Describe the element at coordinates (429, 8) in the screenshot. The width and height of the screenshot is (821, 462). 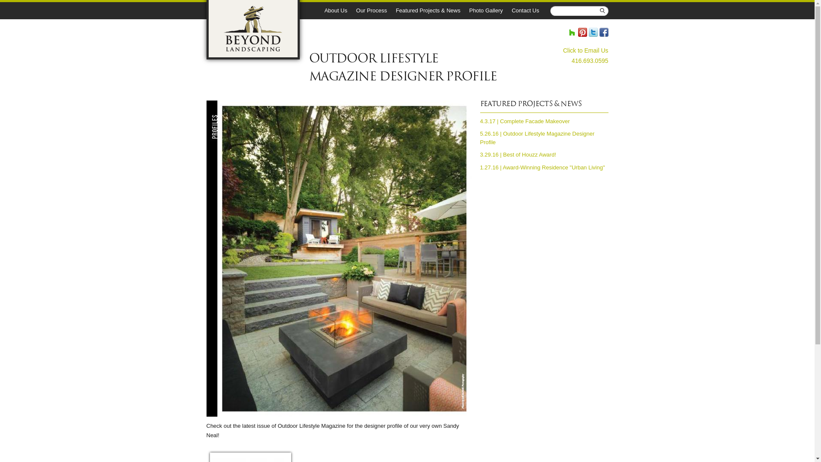
I see `Featured Projects & News` at that location.